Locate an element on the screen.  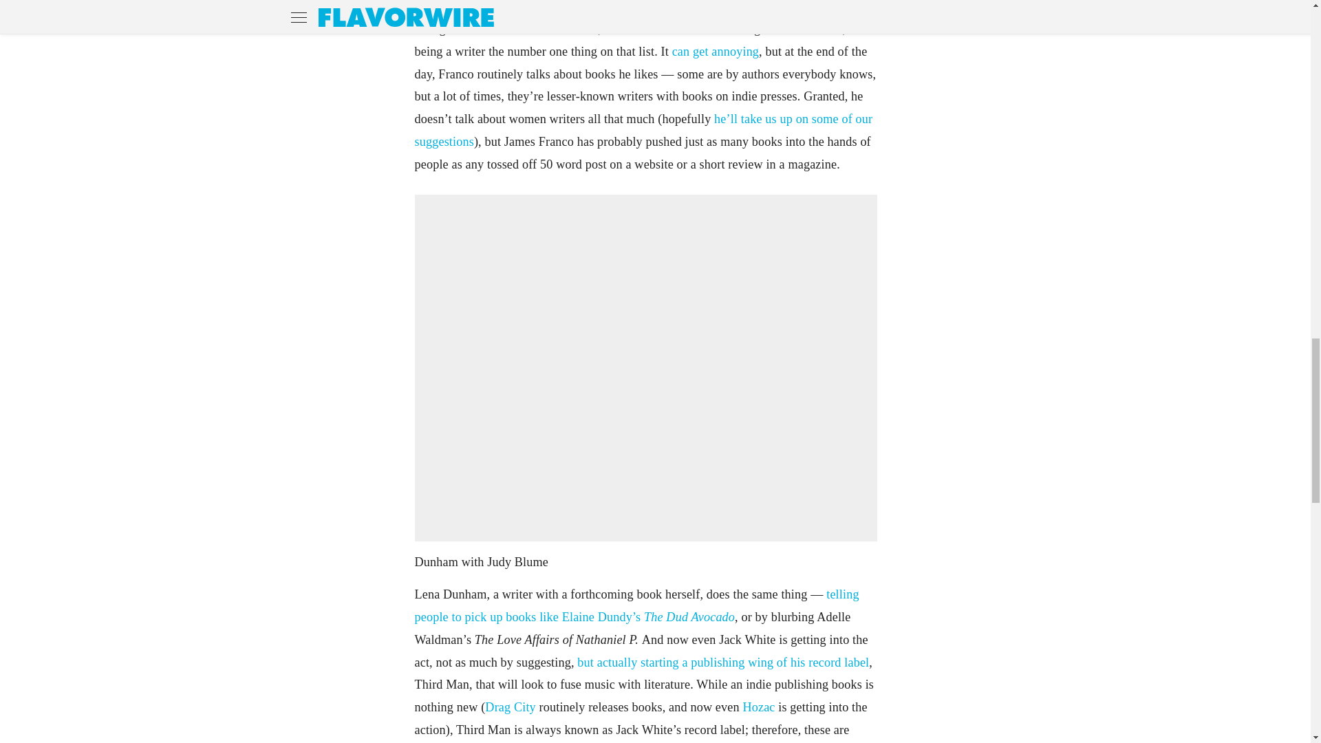
Hozac is located at coordinates (760, 707).